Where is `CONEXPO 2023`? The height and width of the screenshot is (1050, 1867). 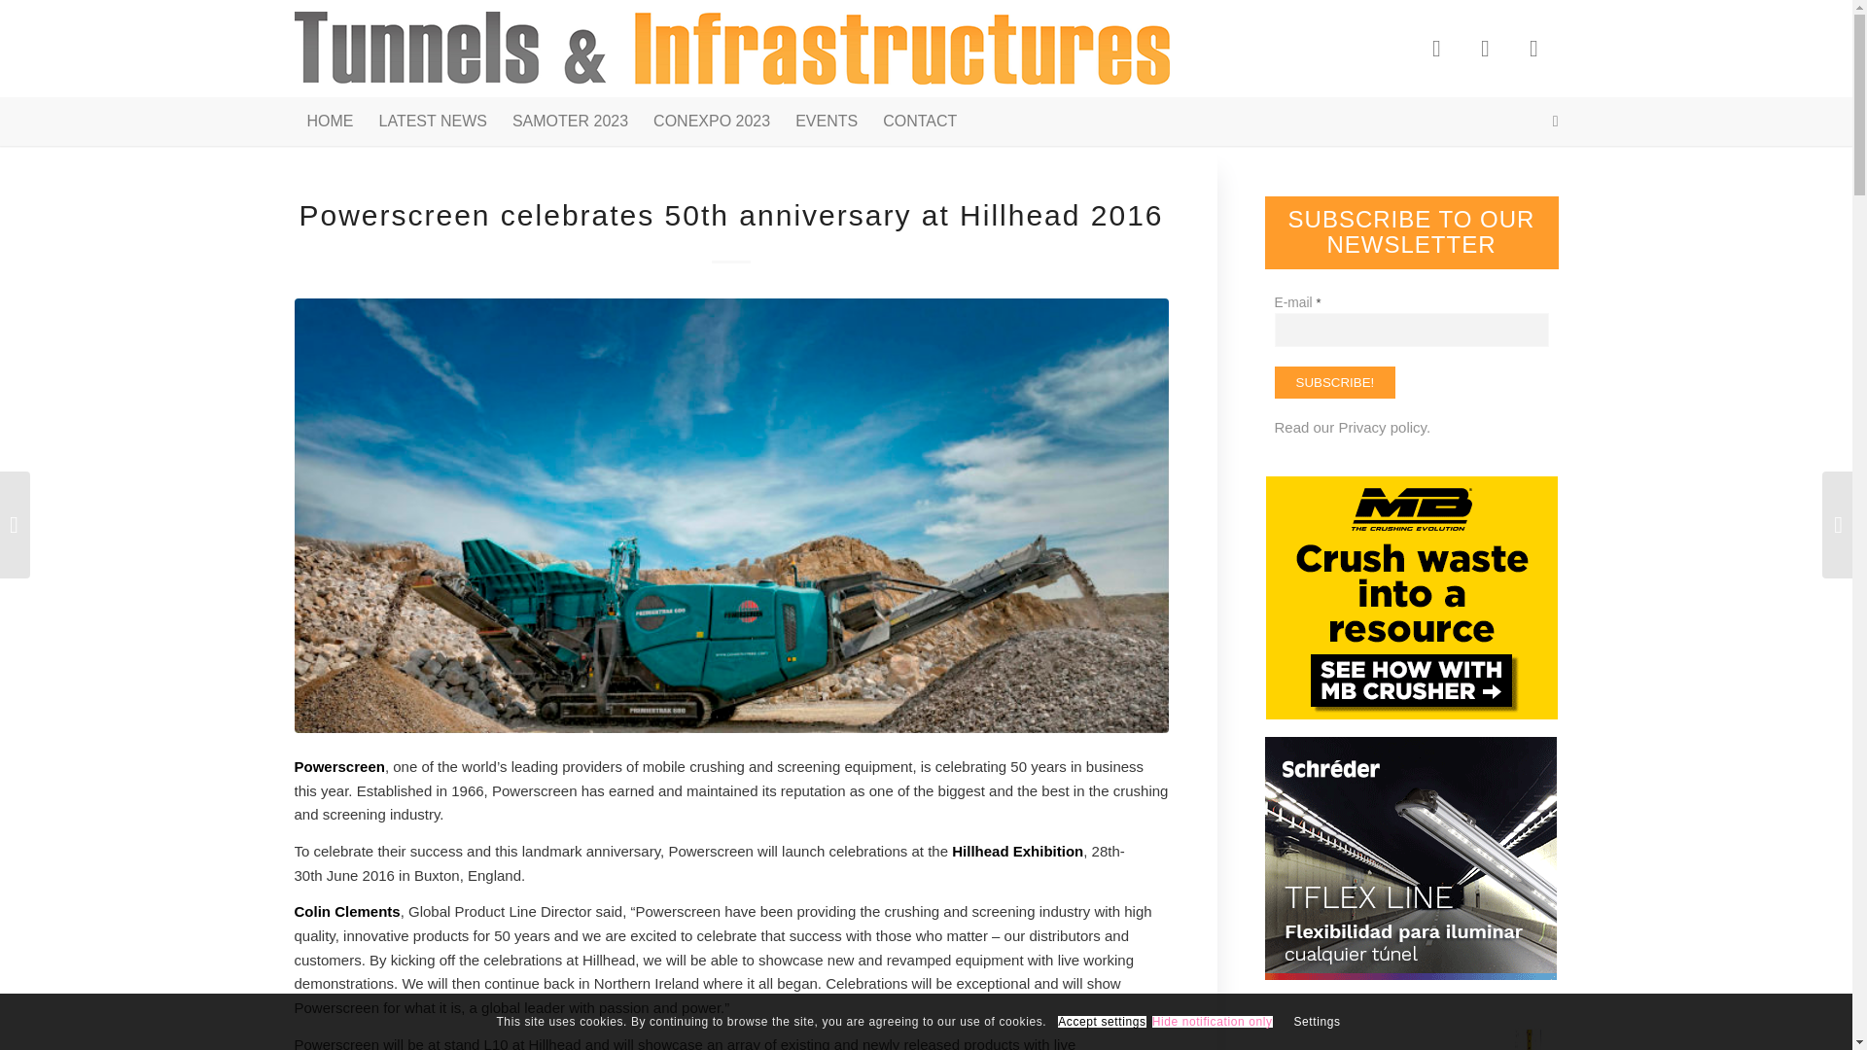 CONEXPO 2023 is located at coordinates (711, 122).